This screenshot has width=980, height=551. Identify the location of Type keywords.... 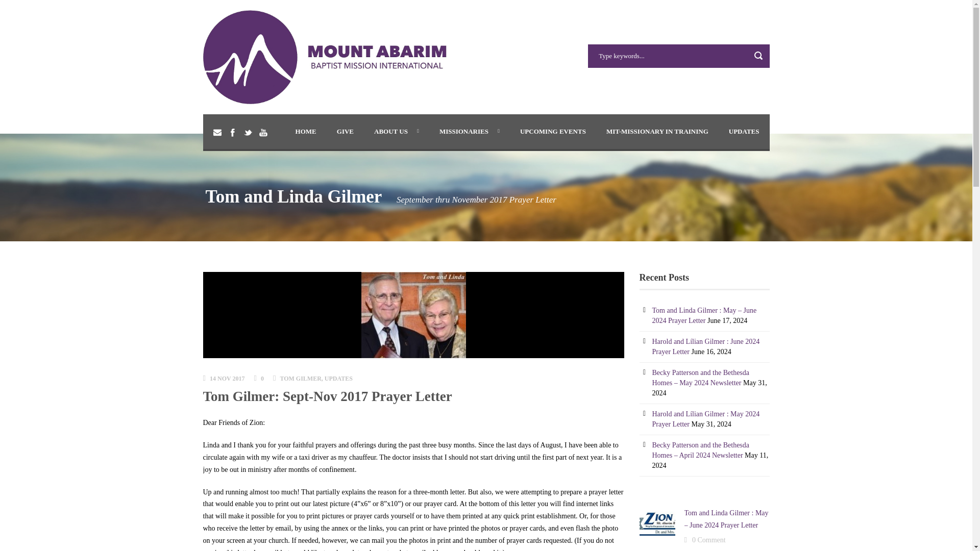
(679, 56).